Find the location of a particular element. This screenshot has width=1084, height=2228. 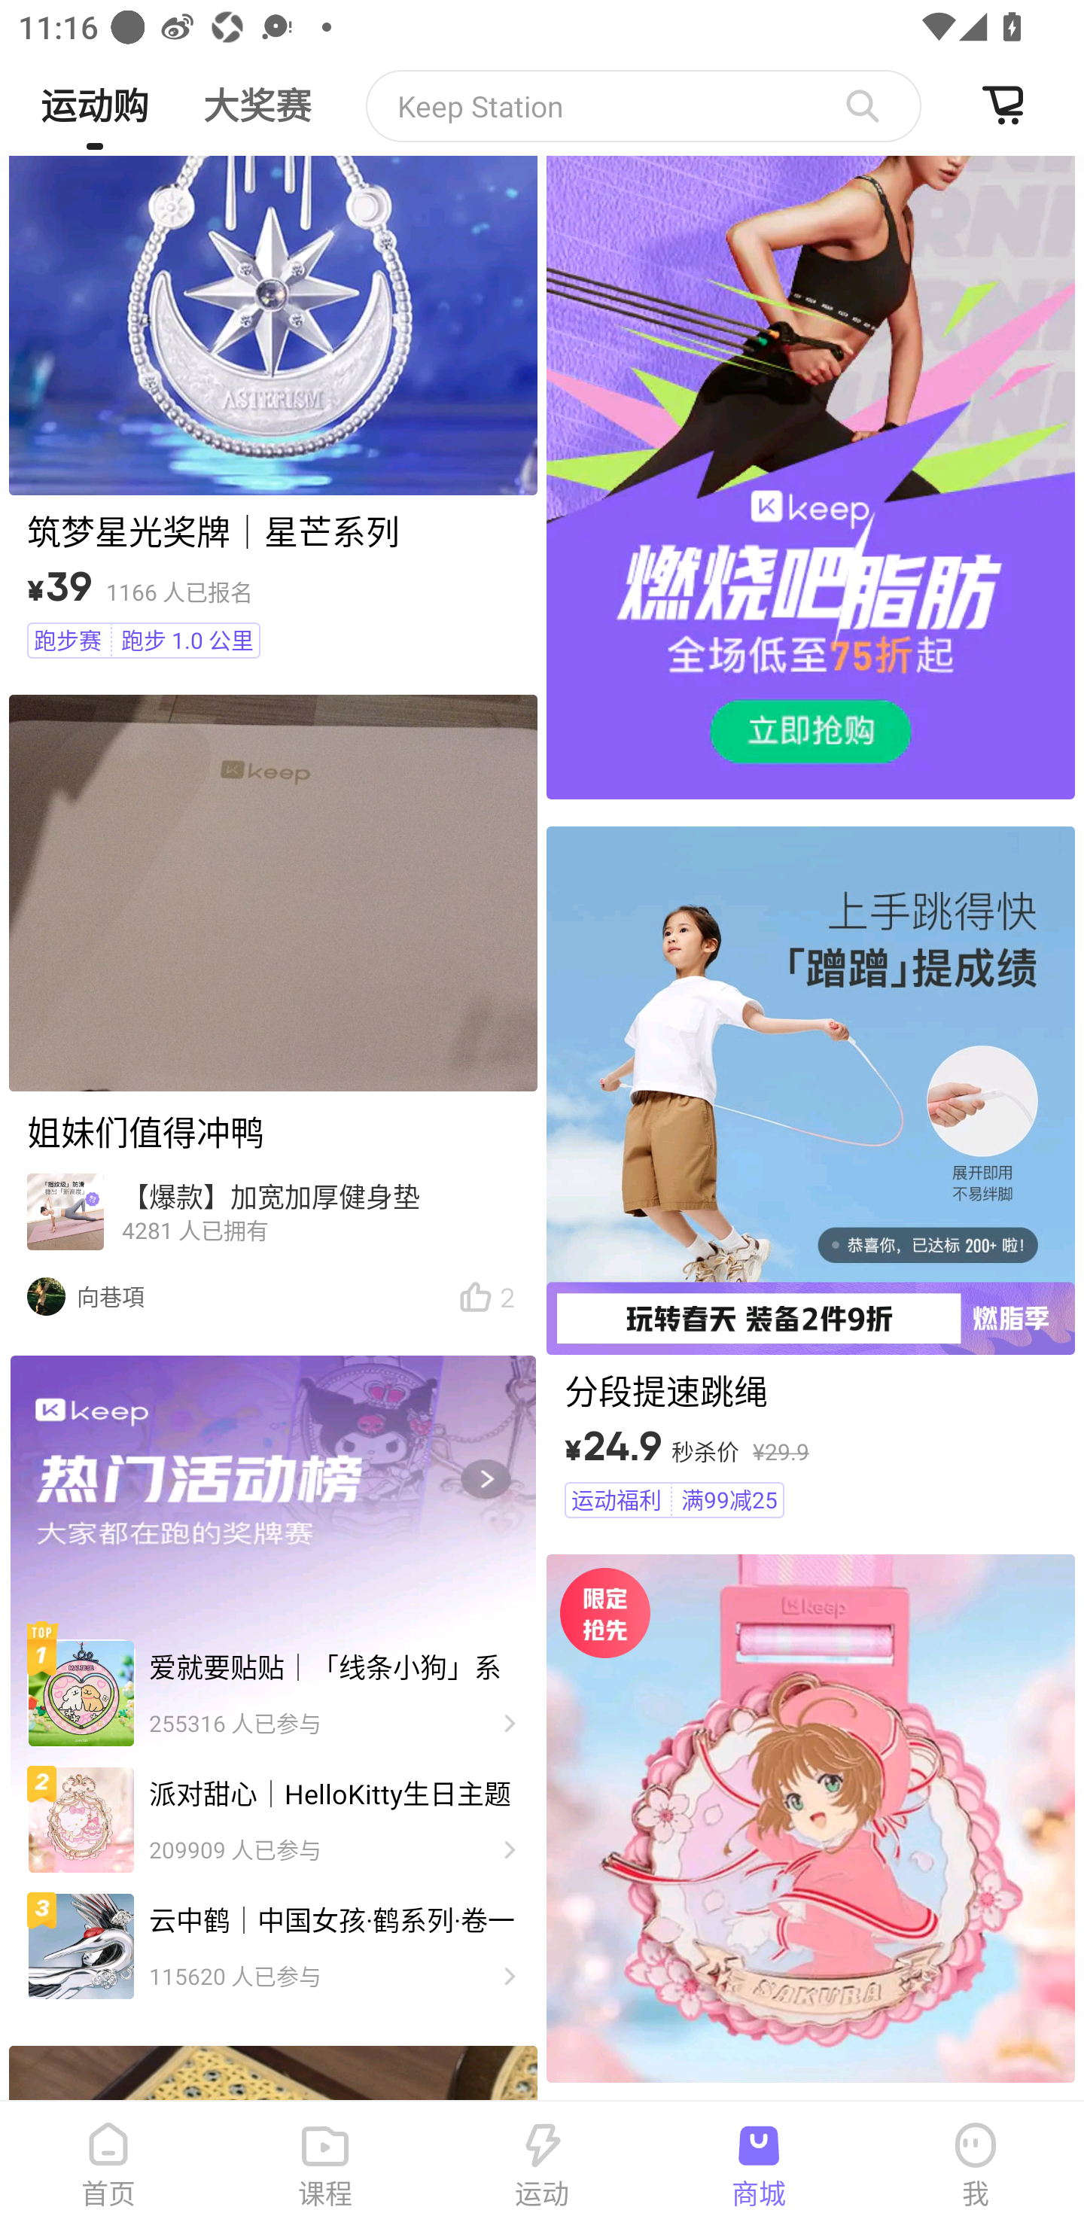

筑梦星光奖牌｜星芒系列 ¥ 39 1166 人已报名 跑步赛 跑步 1.0 公里 is located at coordinates (273, 412).